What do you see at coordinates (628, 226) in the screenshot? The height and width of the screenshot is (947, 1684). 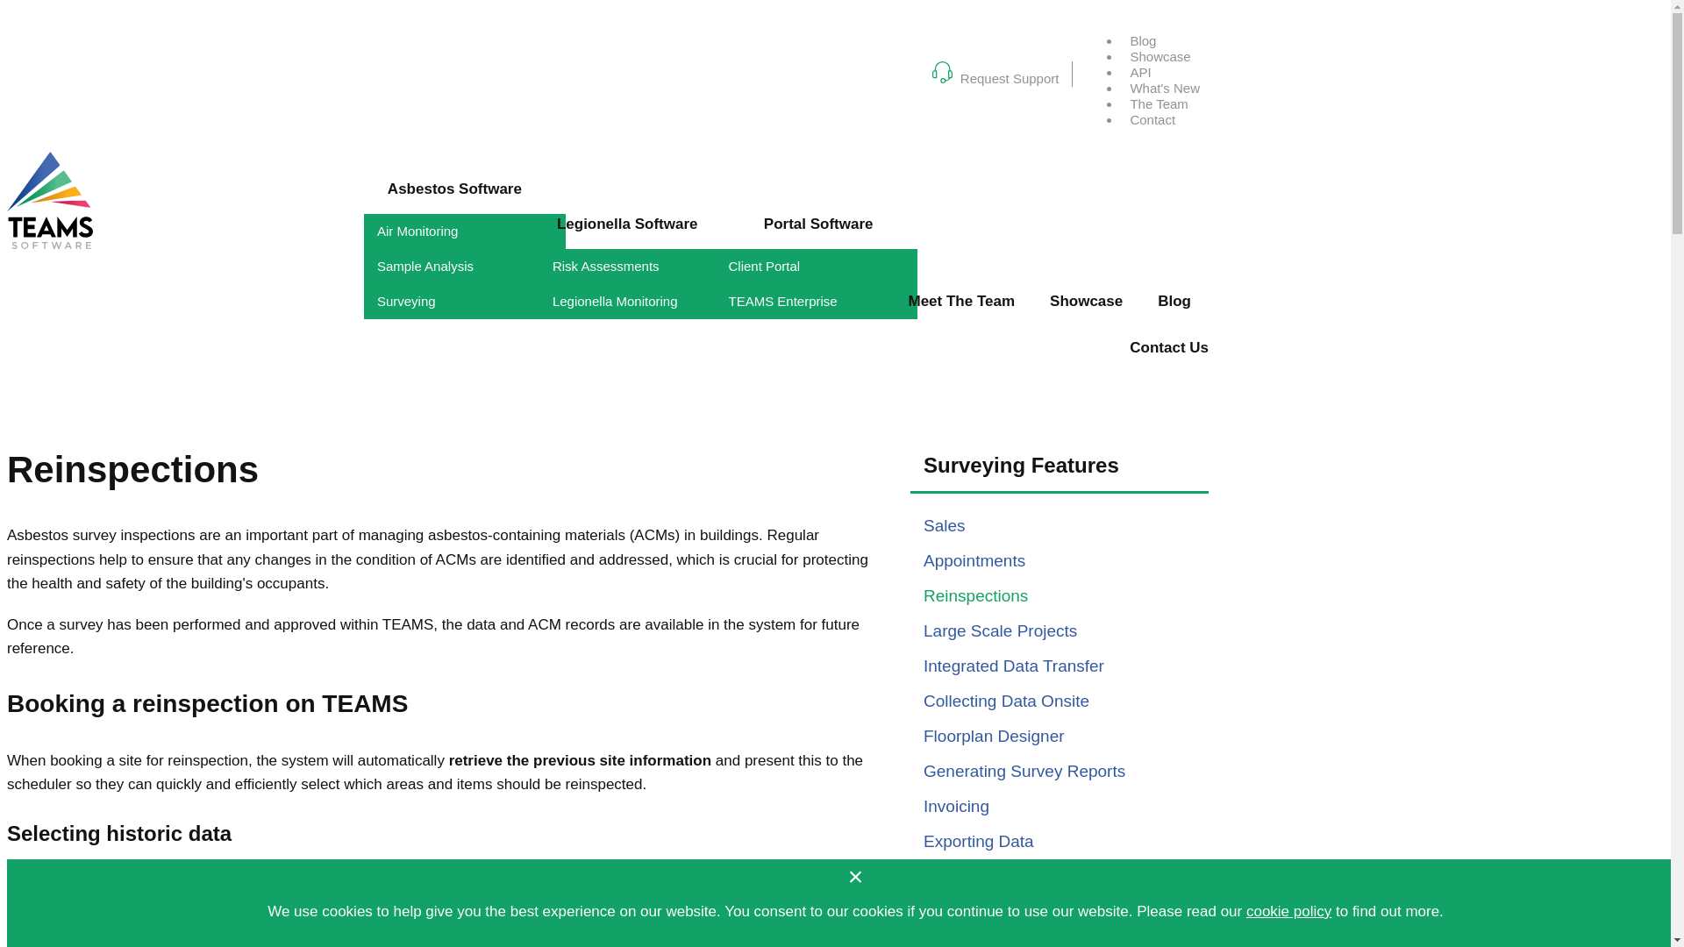 I see `Legionella Software` at bounding box center [628, 226].